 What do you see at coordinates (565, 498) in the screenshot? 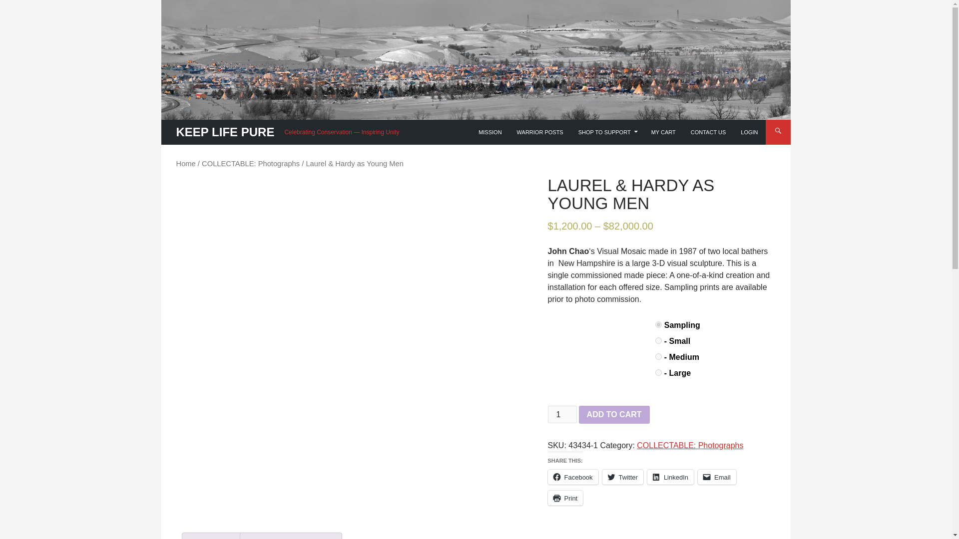
I see `Print` at bounding box center [565, 498].